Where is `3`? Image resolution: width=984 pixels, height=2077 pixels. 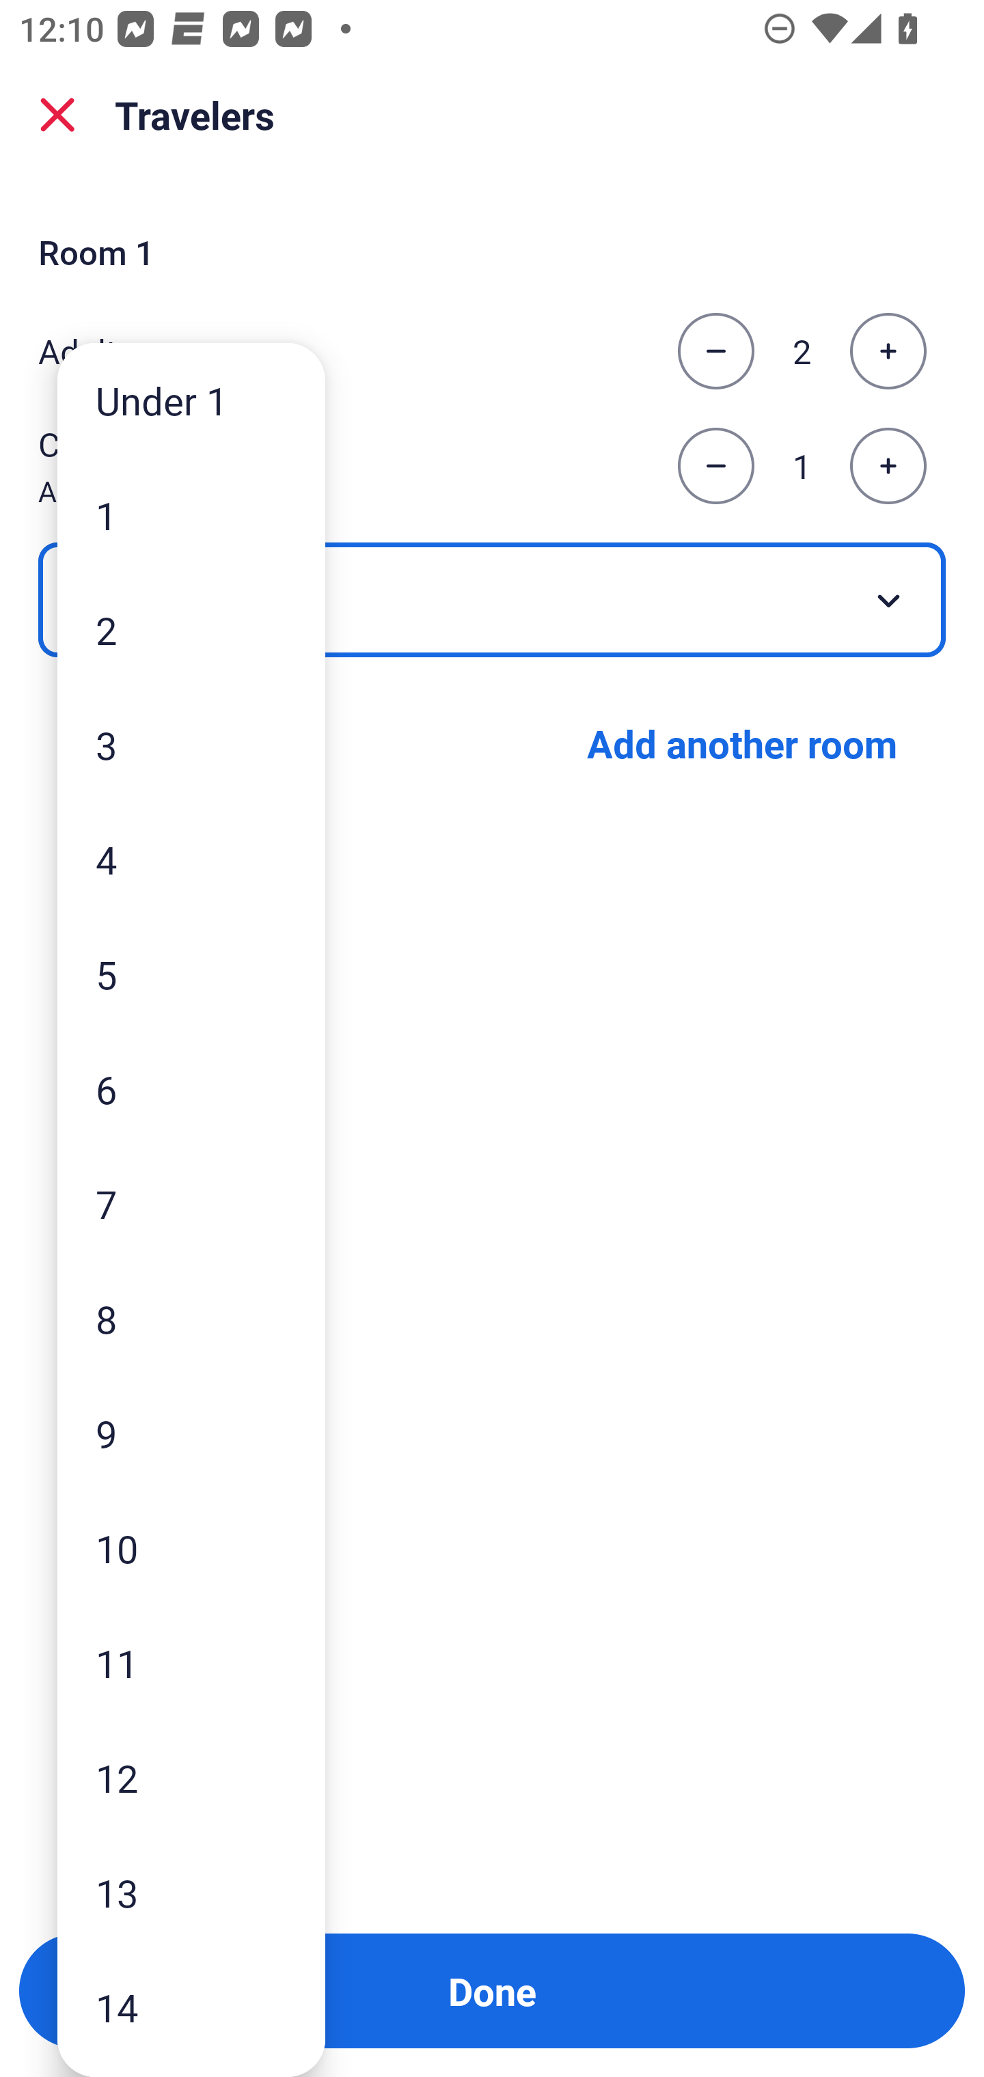 3 is located at coordinates (191, 745).